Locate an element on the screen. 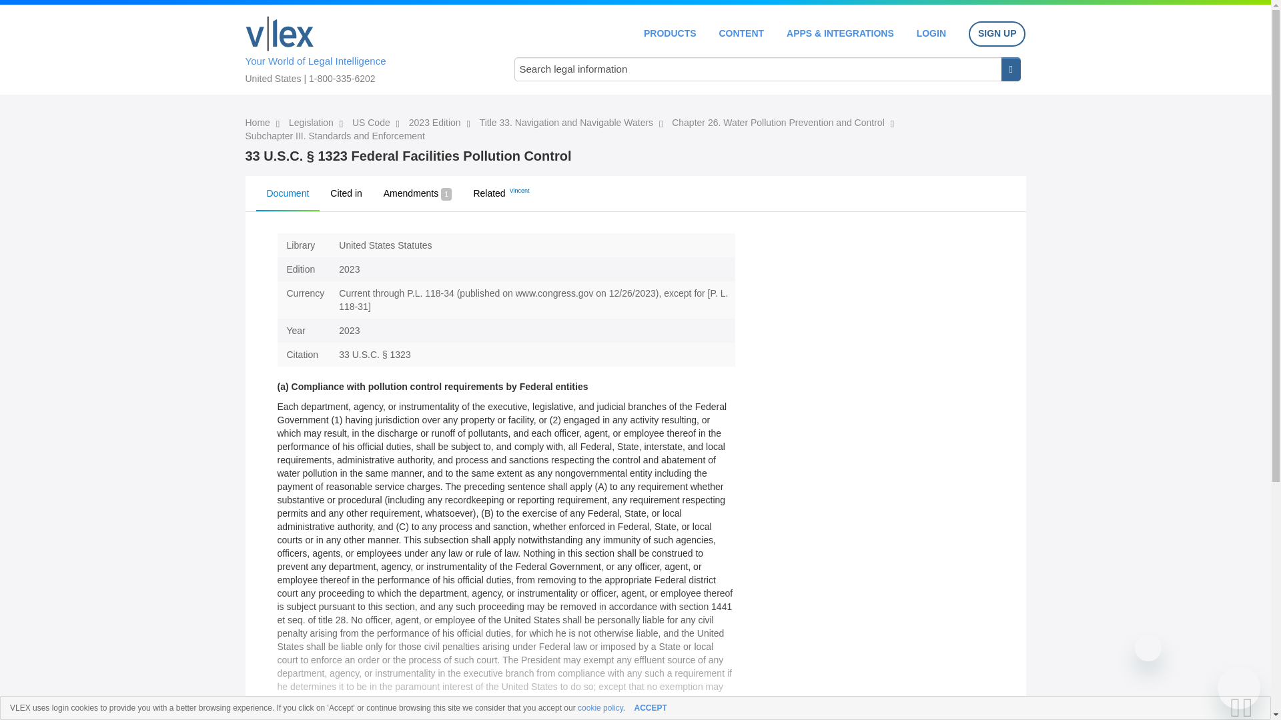 This screenshot has height=720, width=1281. Home is located at coordinates (280, 33).